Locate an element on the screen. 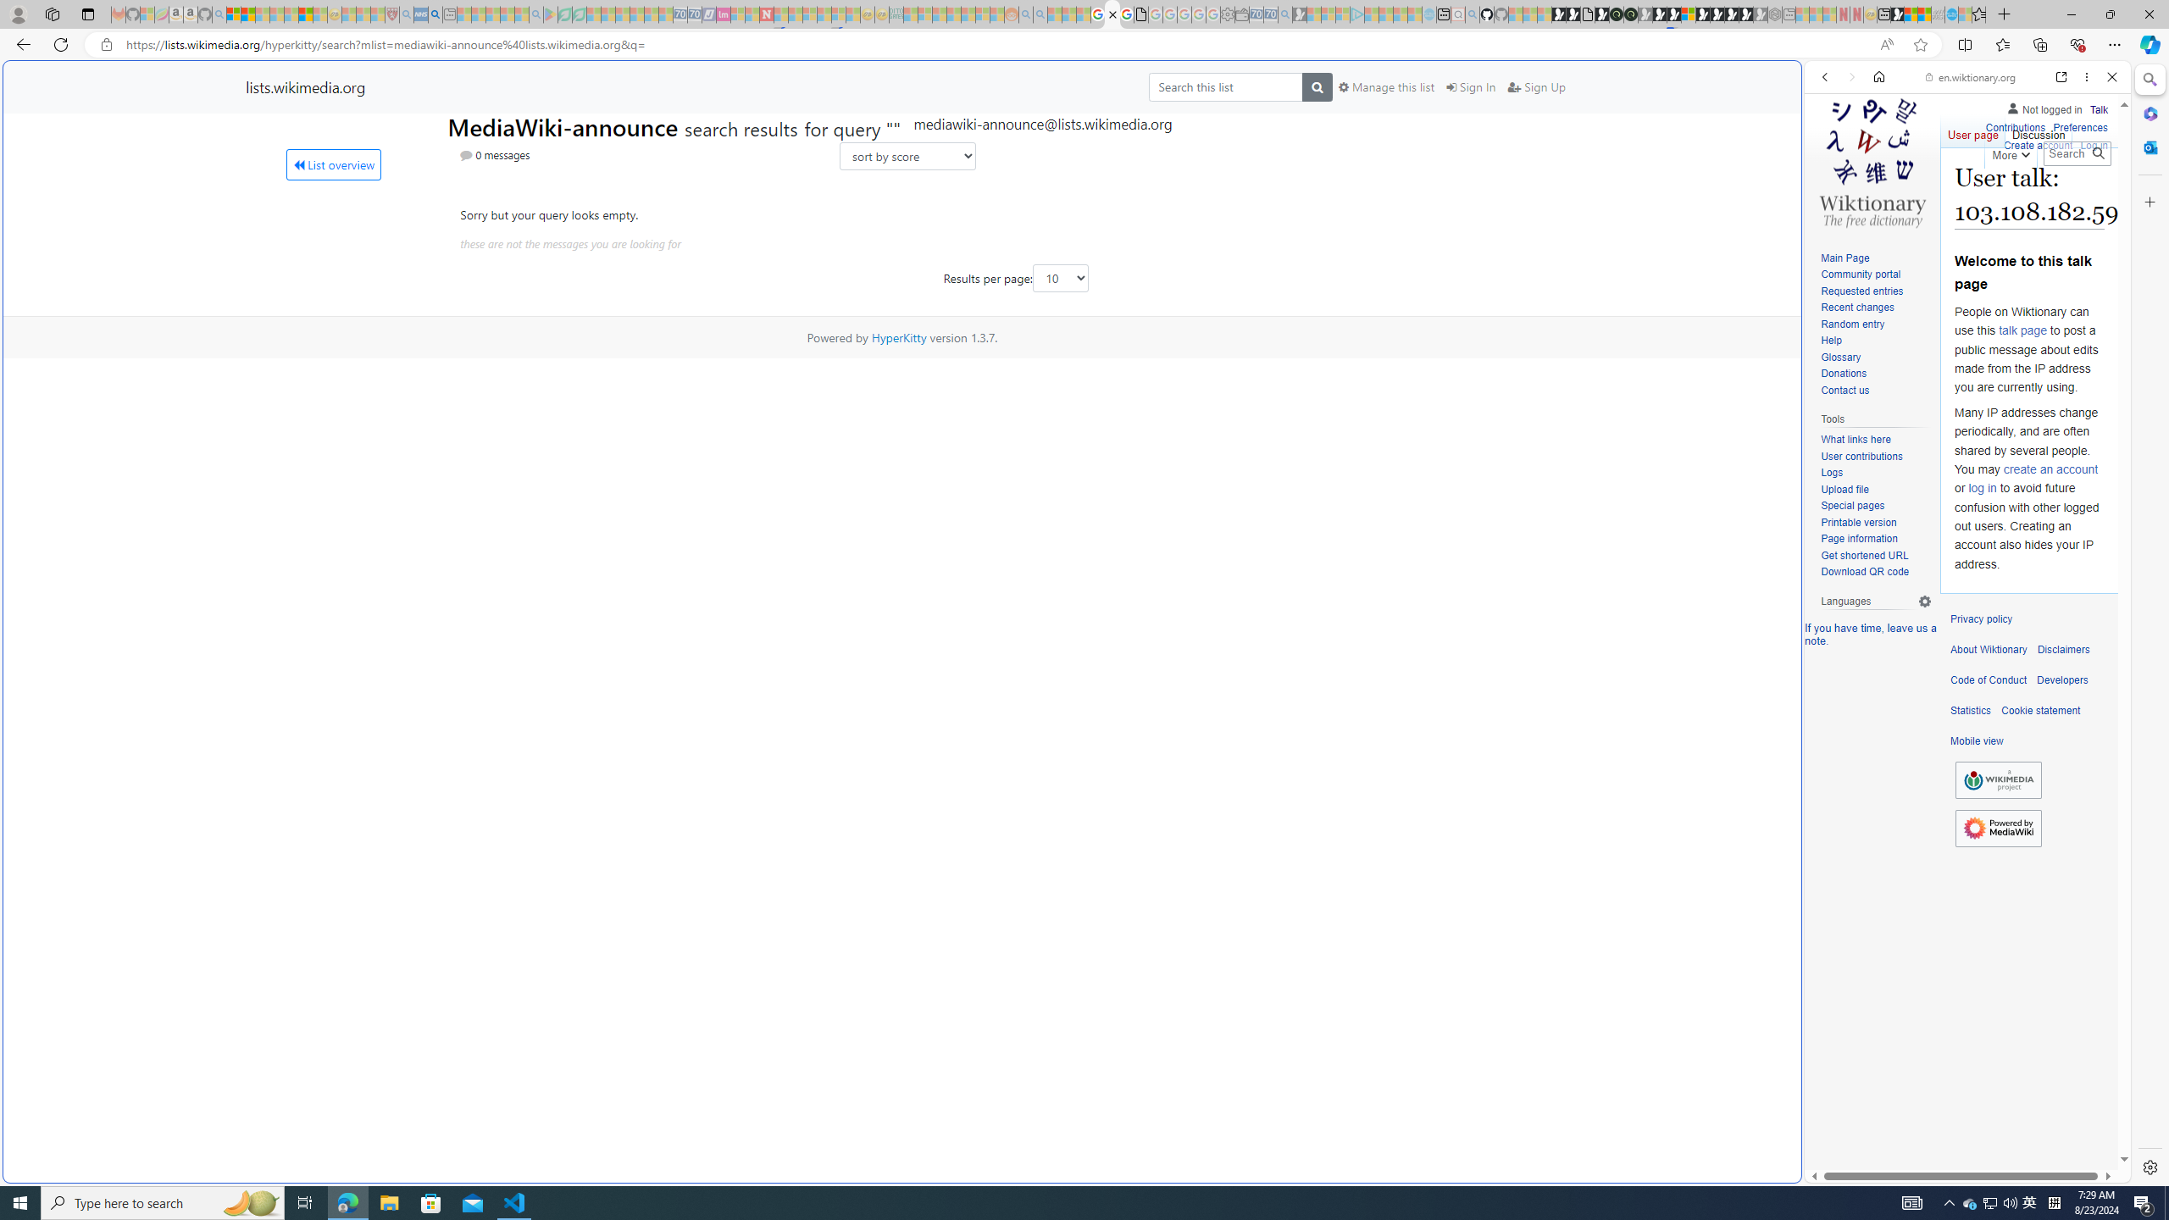 This screenshot has height=1220, width=2169. utah sues federal government - Search is located at coordinates (434, 14).